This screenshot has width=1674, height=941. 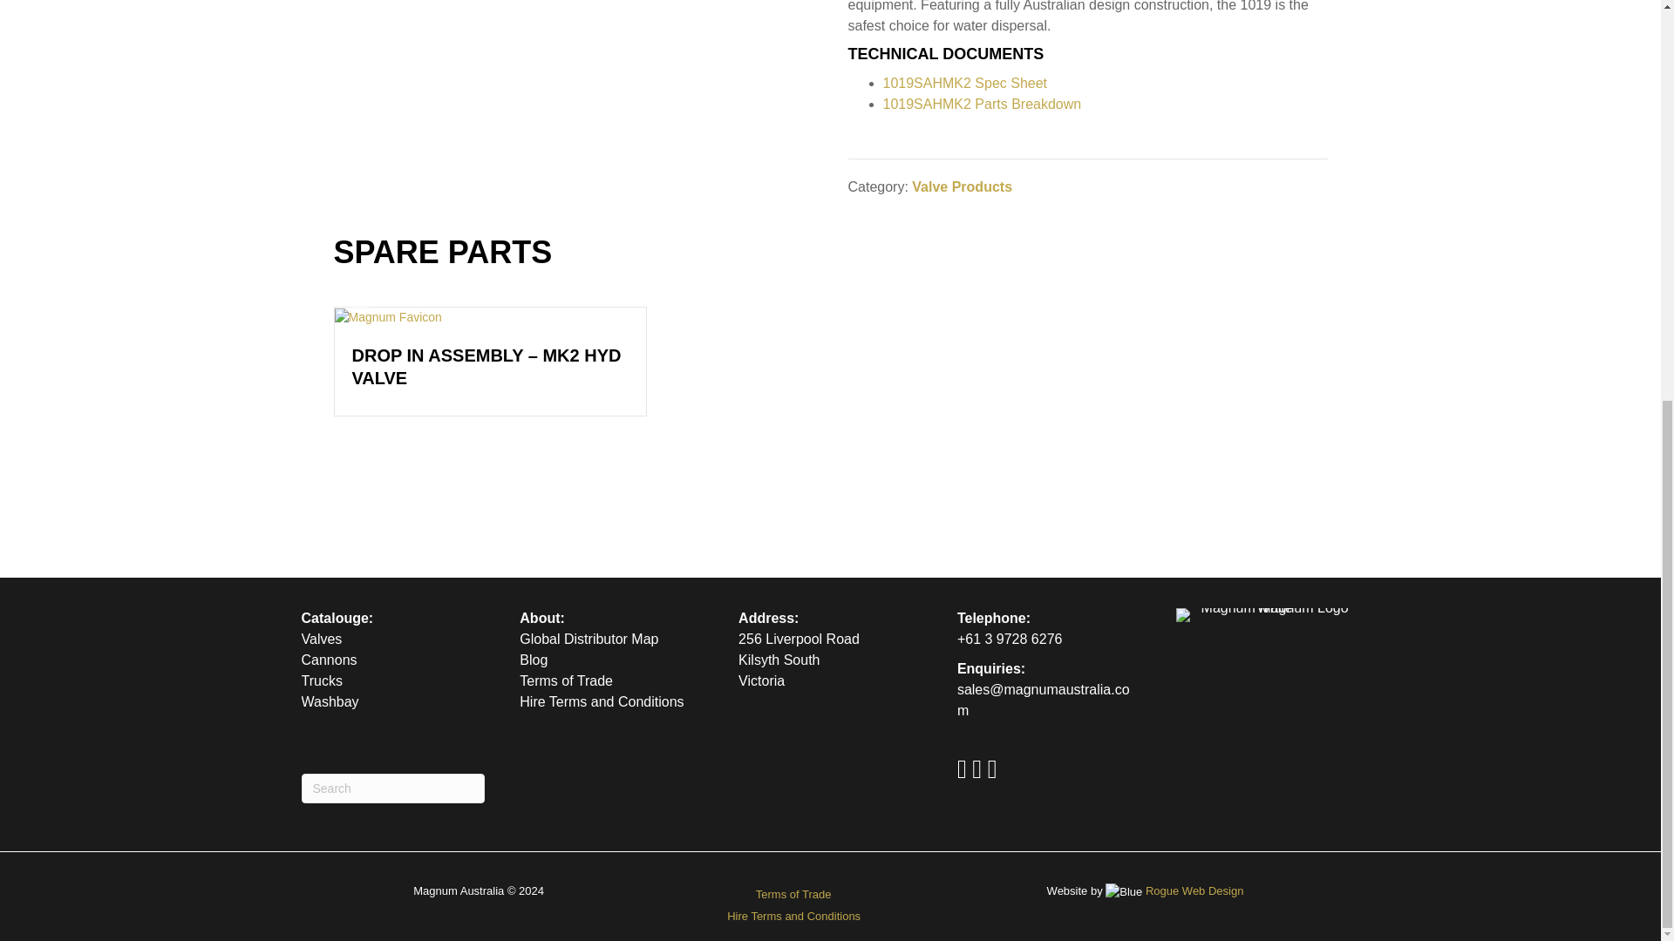 I want to click on Washbay, so click(x=330, y=702).